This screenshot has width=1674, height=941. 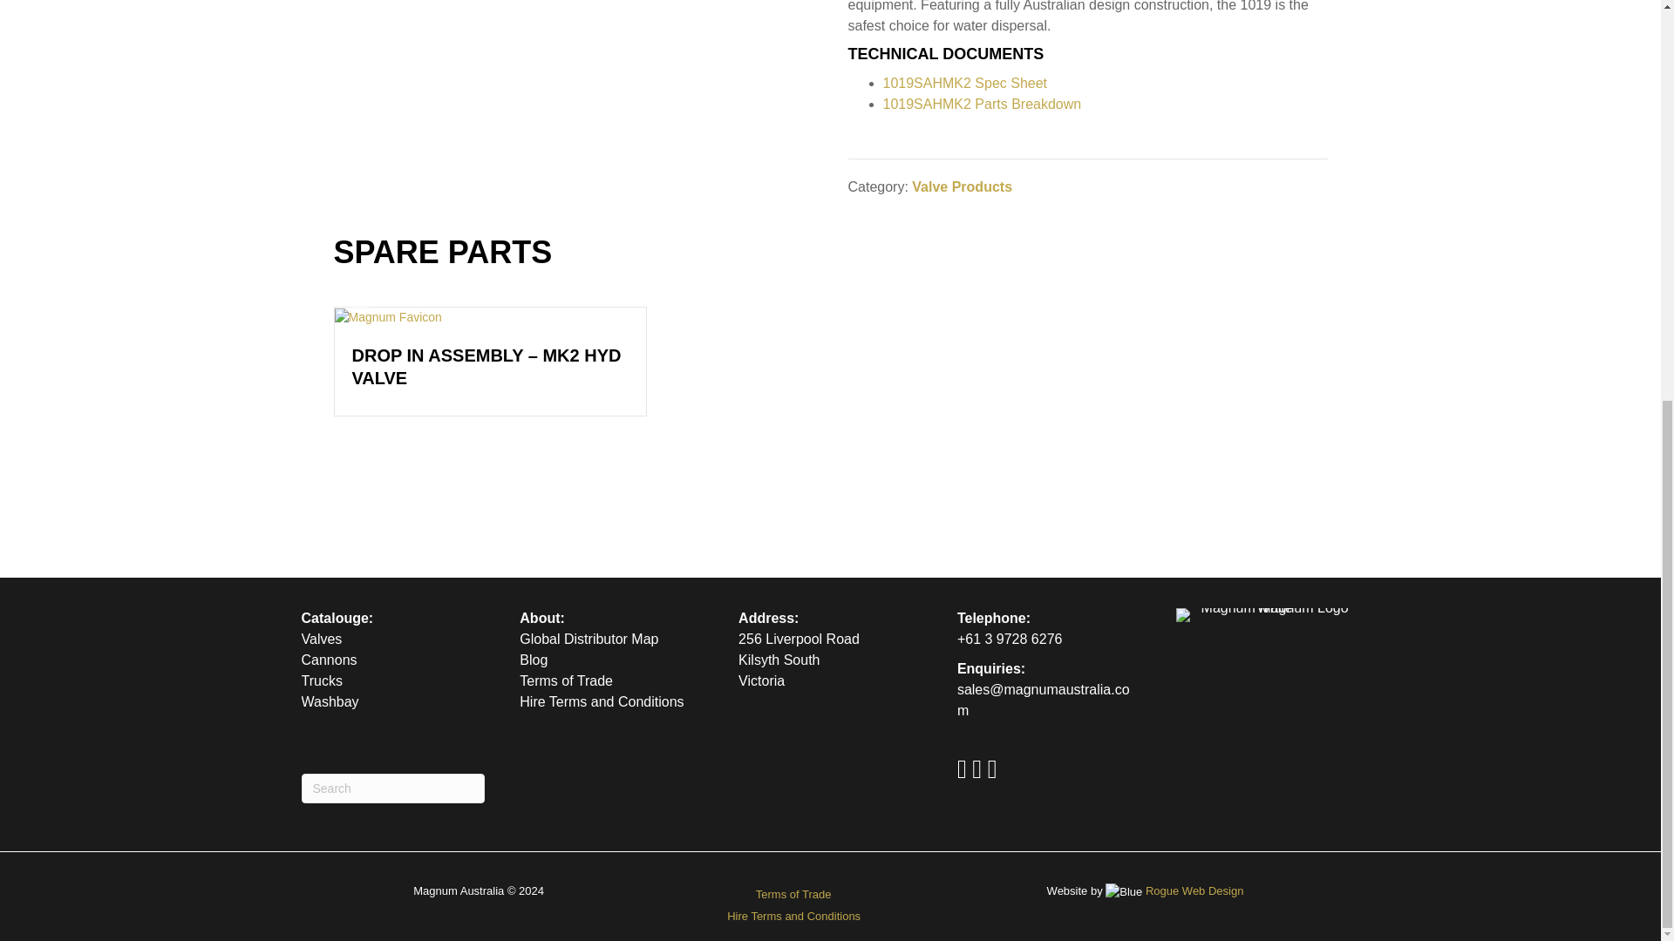 I want to click on Washbay, so click(x=330, y=702).